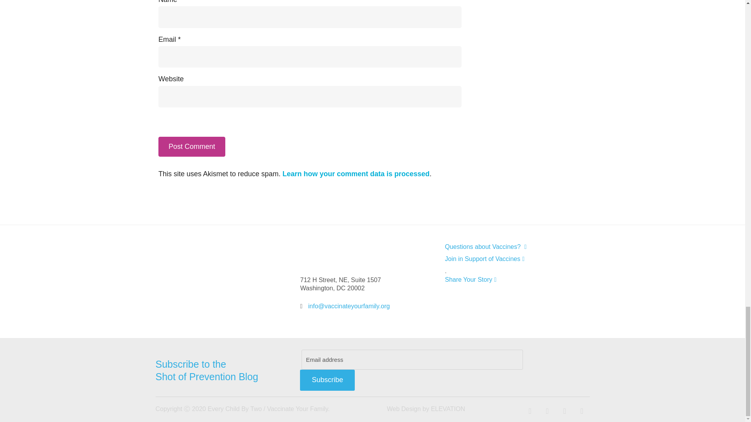 The width and height of the screenshot is (751, 422). What do you see at coordinates (192, 146) in the screenshot?
I see `Post Comment` at bounding box center [192, 146].